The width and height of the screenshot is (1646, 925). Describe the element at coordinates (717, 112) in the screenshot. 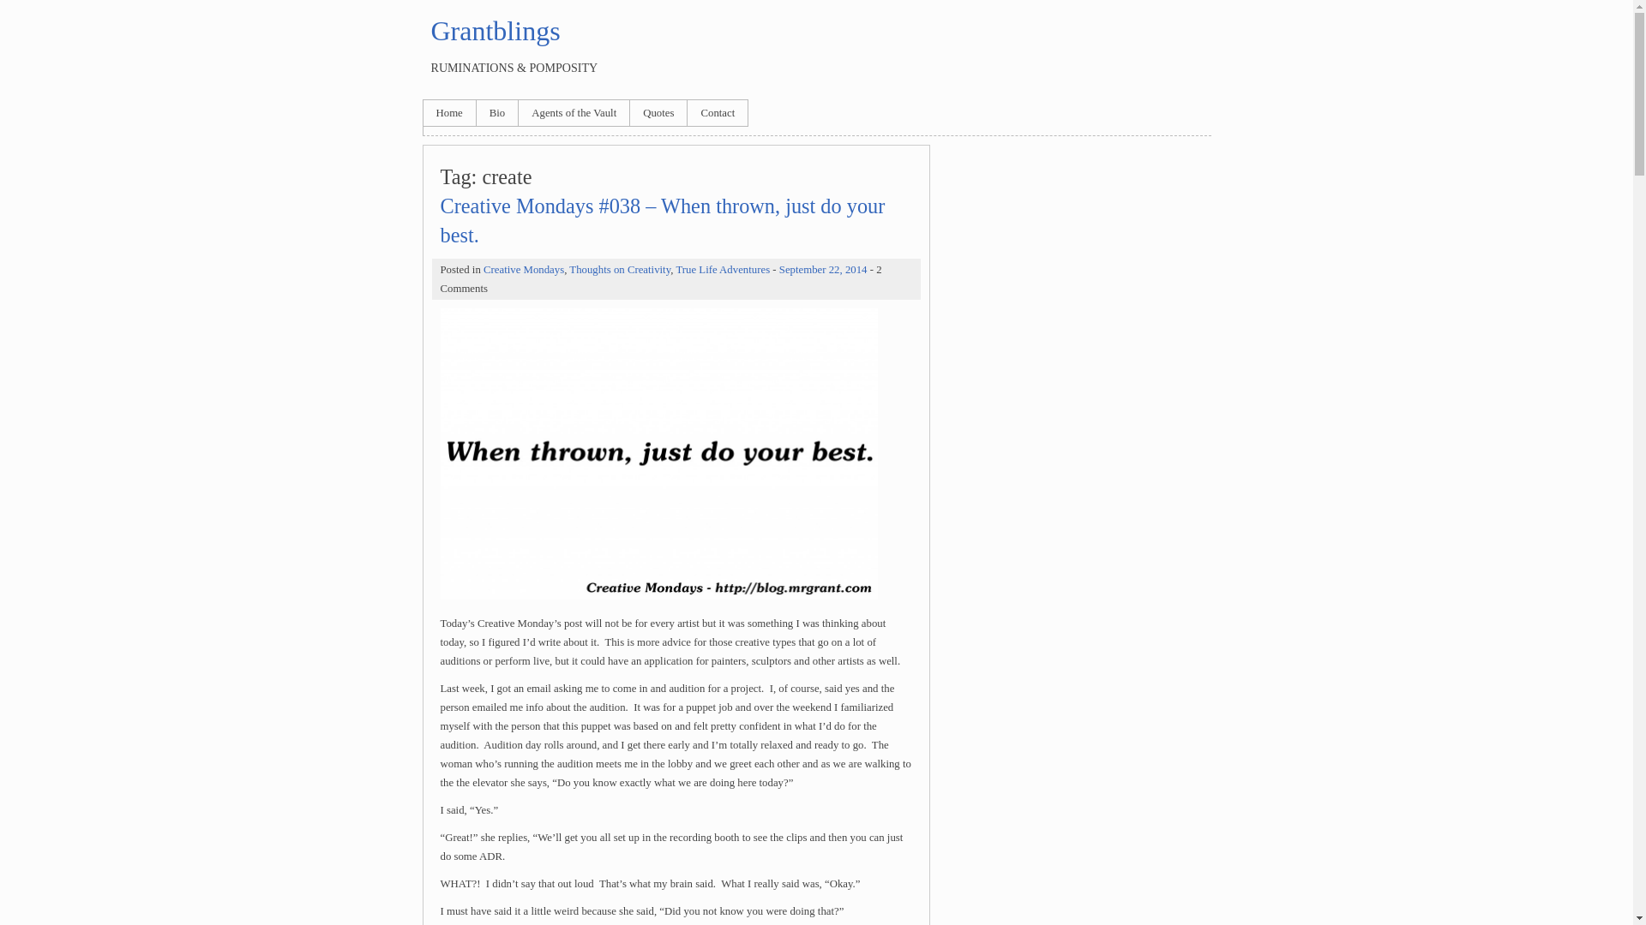

I see `Contact` at that location.